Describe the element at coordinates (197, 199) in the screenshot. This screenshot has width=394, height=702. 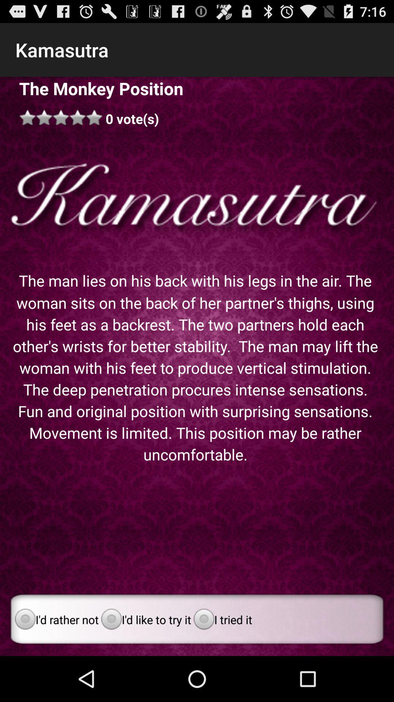
I see `press the item above the man lies app` at that location.